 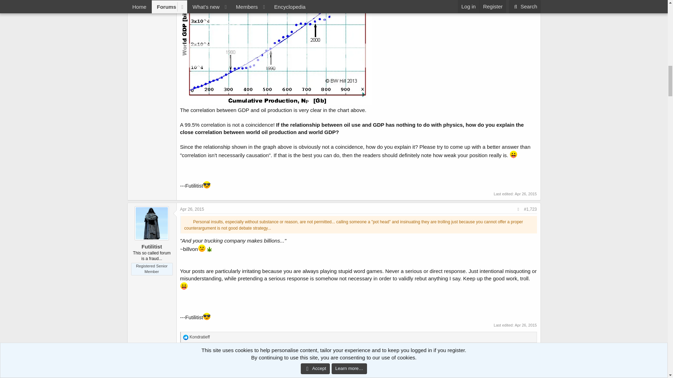 I want to click on Apr 26, 2015 at 8:11 AM, so click(x=192, y=209).